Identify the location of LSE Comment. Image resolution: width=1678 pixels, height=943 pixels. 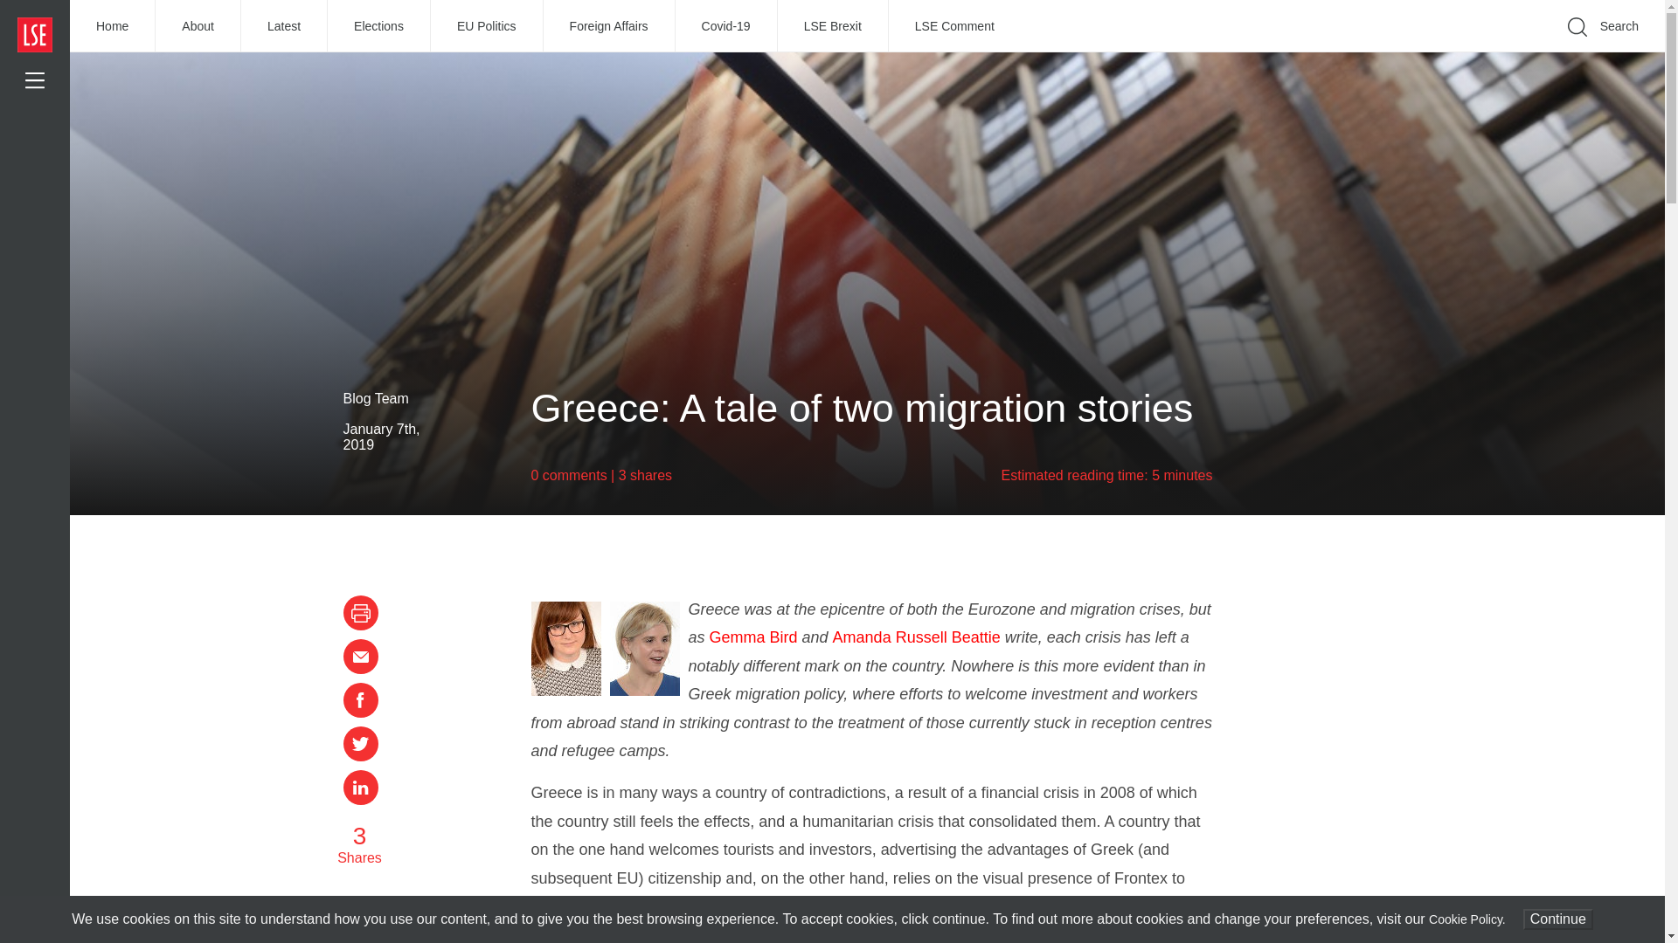
(954, 26).